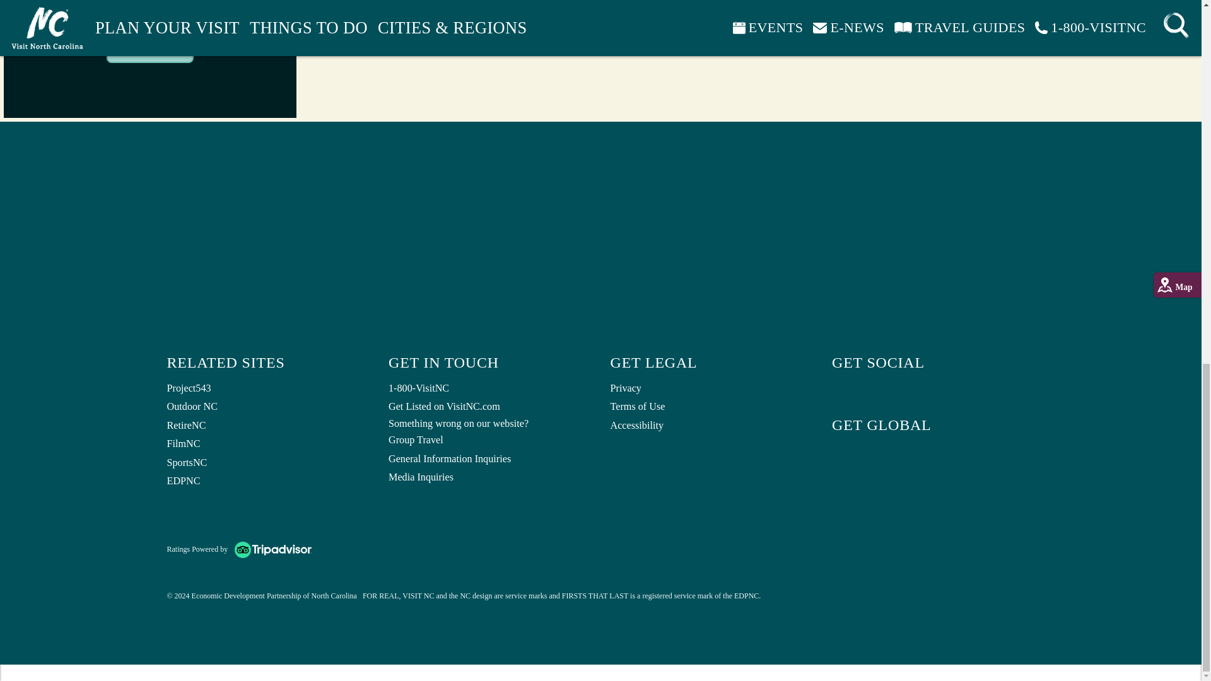 Image resolution: width=1211 pixels, height=681 pixels. Describe the element at coordinates (267, 407) in the screenshot. I see `Outdoor NC` at that location.